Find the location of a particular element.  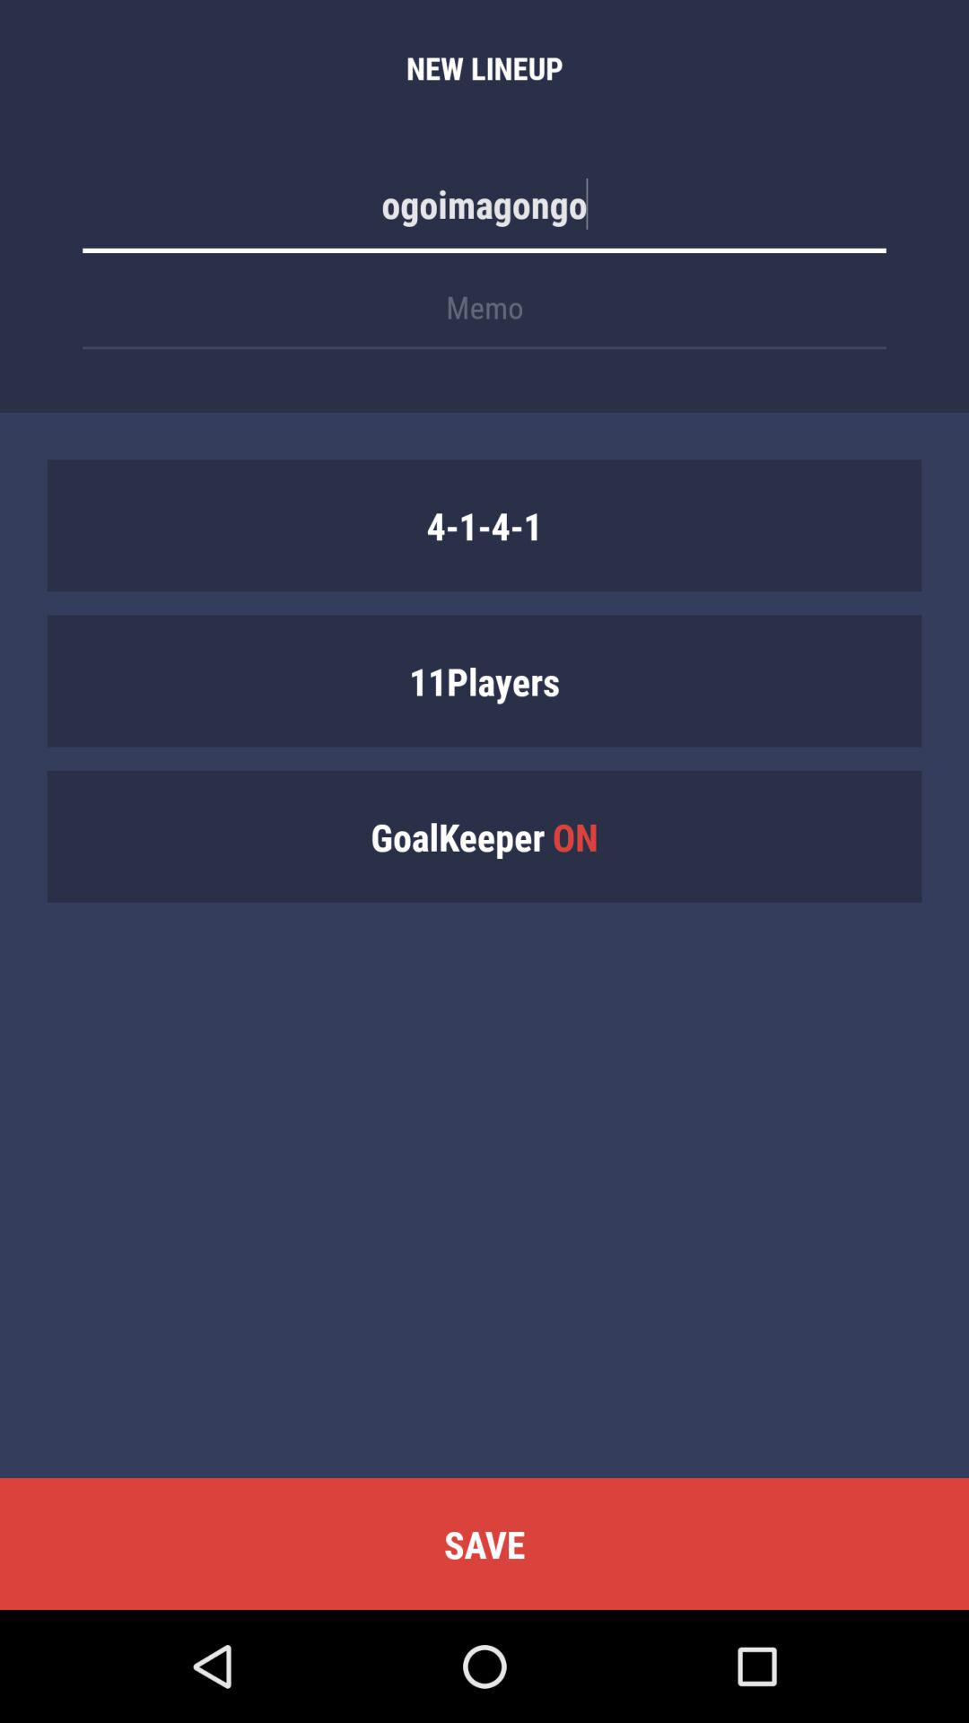

turn off ogoimagongo icon is located at coordinates (484, 213).